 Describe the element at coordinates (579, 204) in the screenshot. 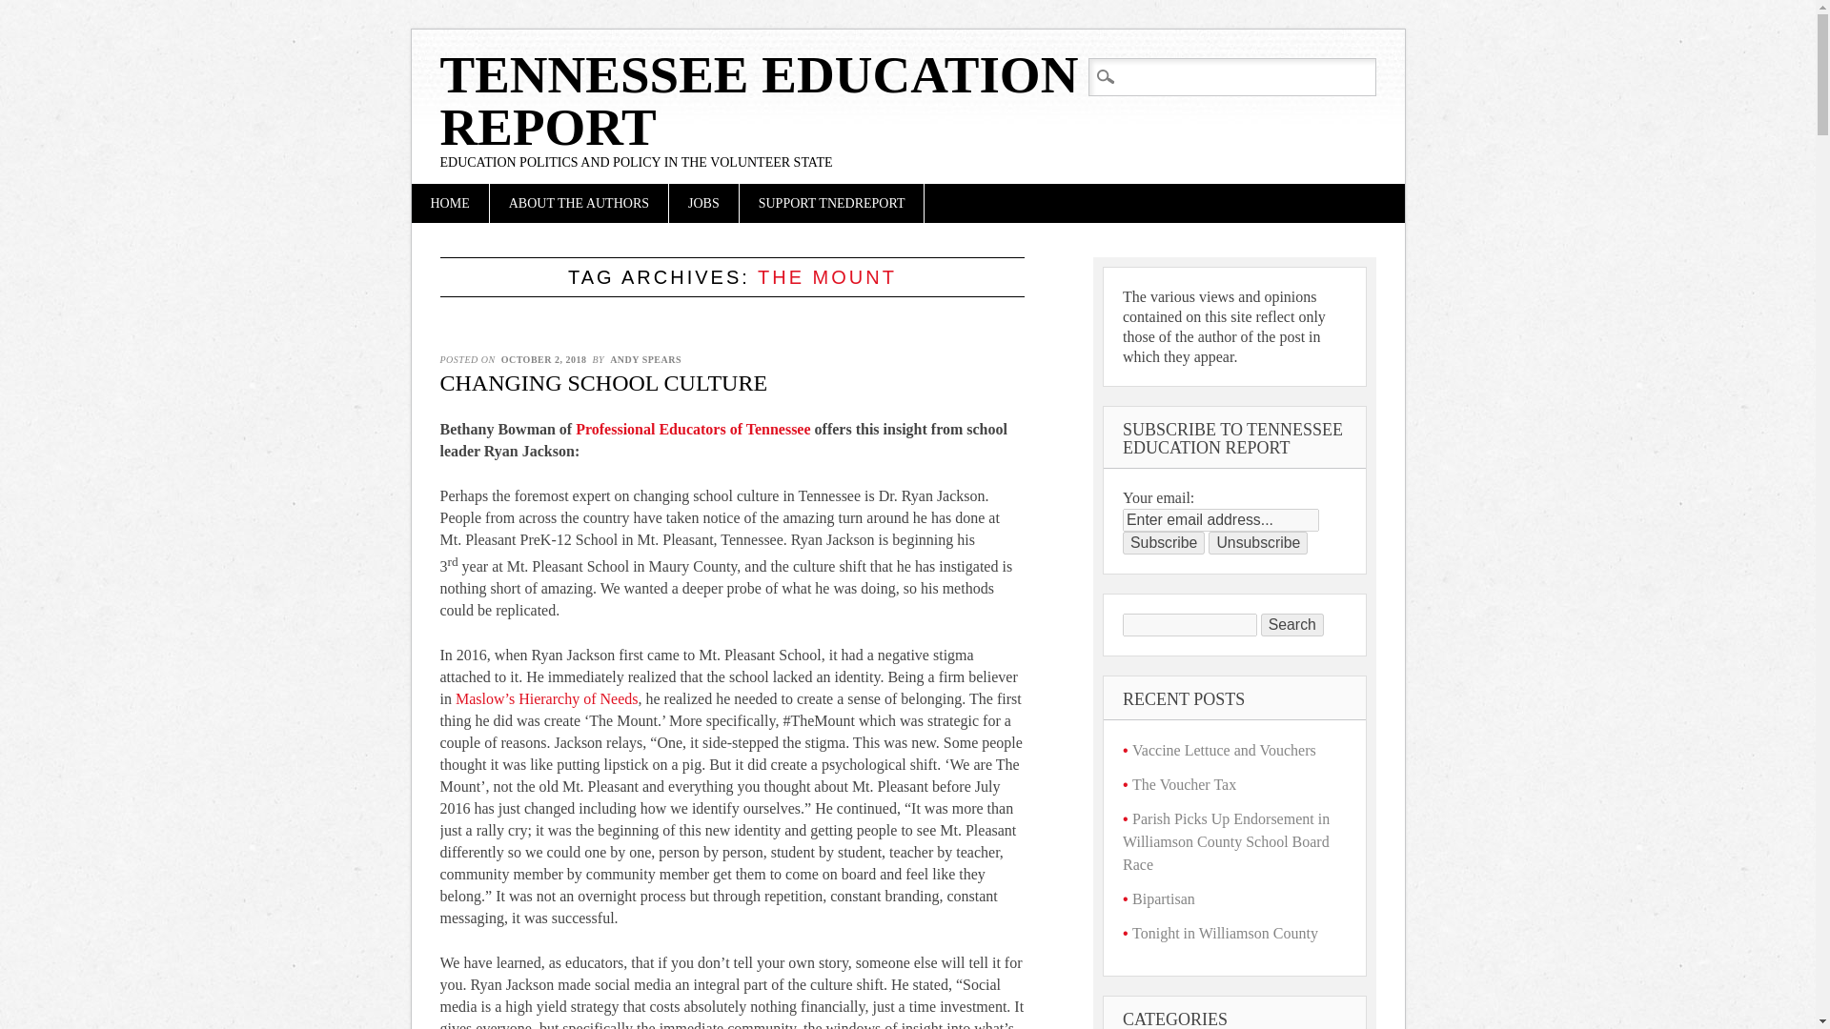

I see `ABOUT THE AUTHORS` at that location.